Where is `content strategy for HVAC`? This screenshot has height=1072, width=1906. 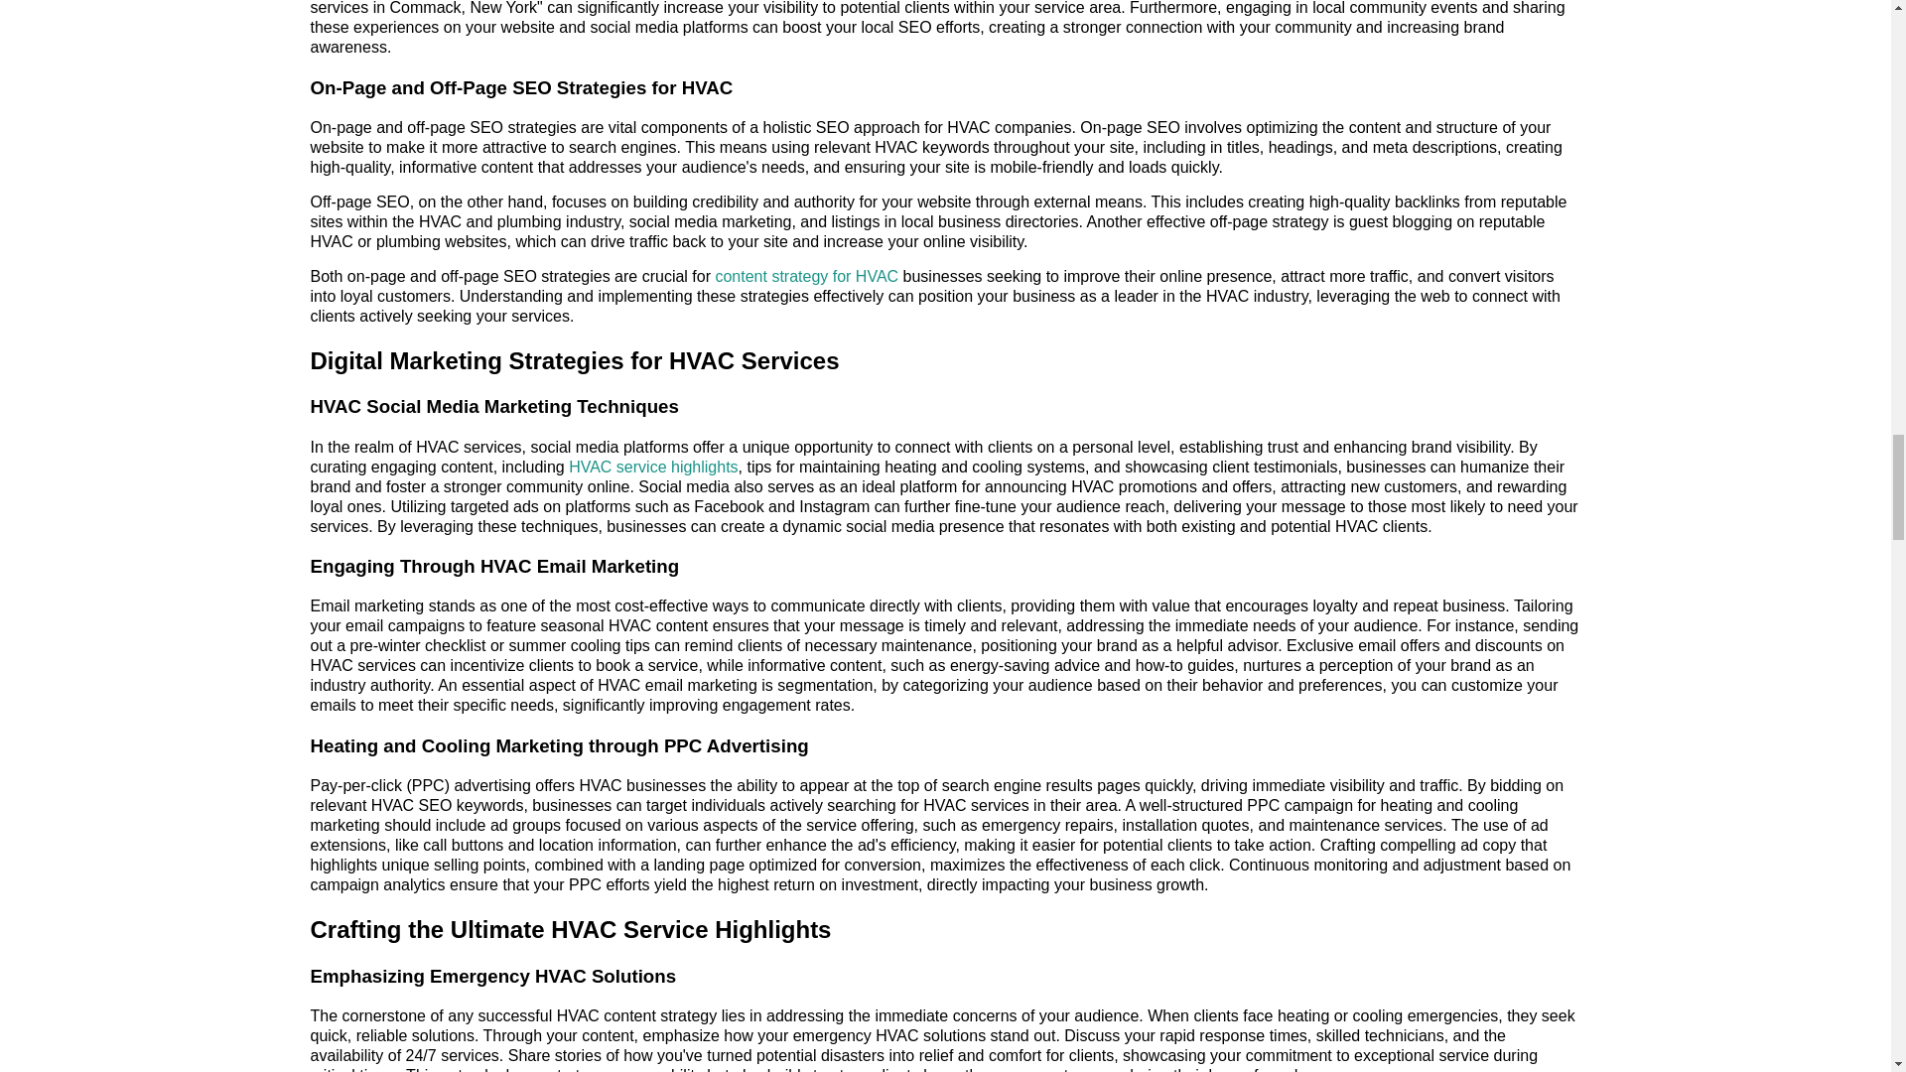 content strategy for HVAC is located at coordinates (806, 276).